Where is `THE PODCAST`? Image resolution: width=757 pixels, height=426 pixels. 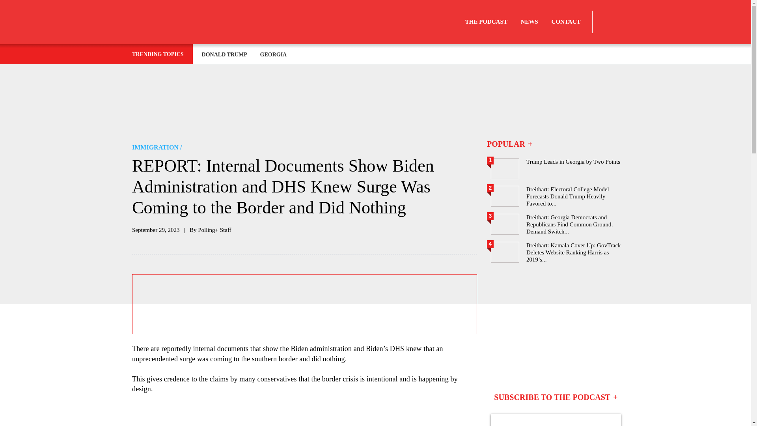
THE PODCAST is located at coordinates (486, 22).